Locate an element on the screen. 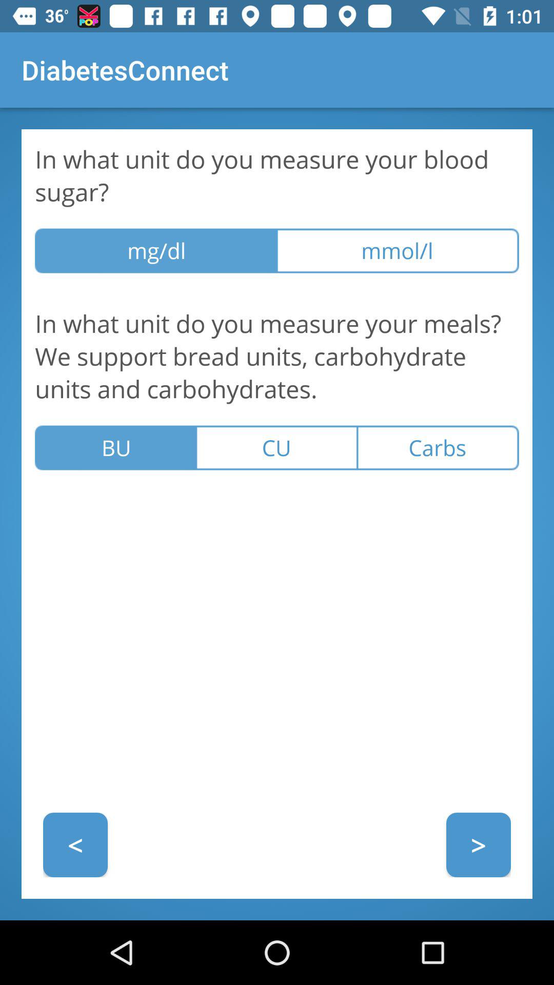 Image resolution: width=554 pixels, height=985 pixels. click the item to the right of the cu icon is located at coordinates (438, 447).